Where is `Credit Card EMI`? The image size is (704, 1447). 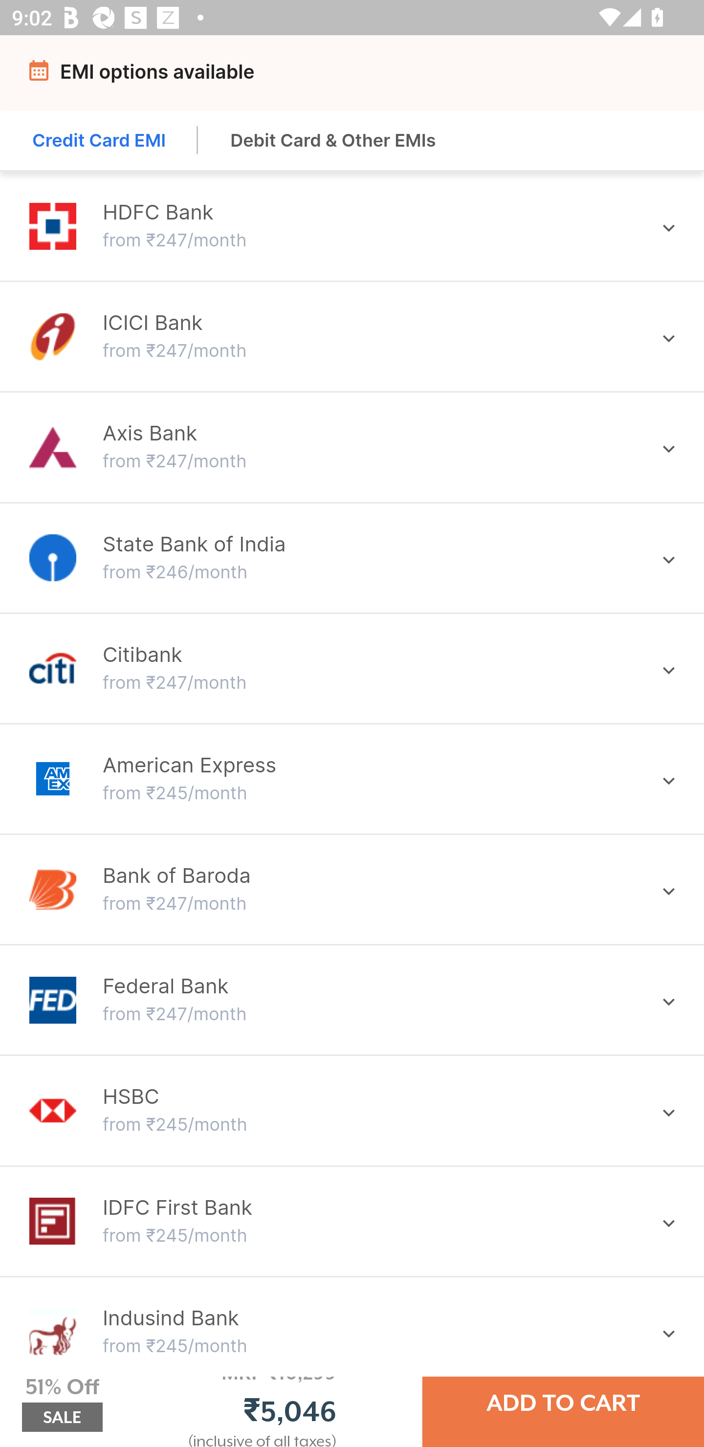 Credit Card EMI is located at coordinates (100, 140).